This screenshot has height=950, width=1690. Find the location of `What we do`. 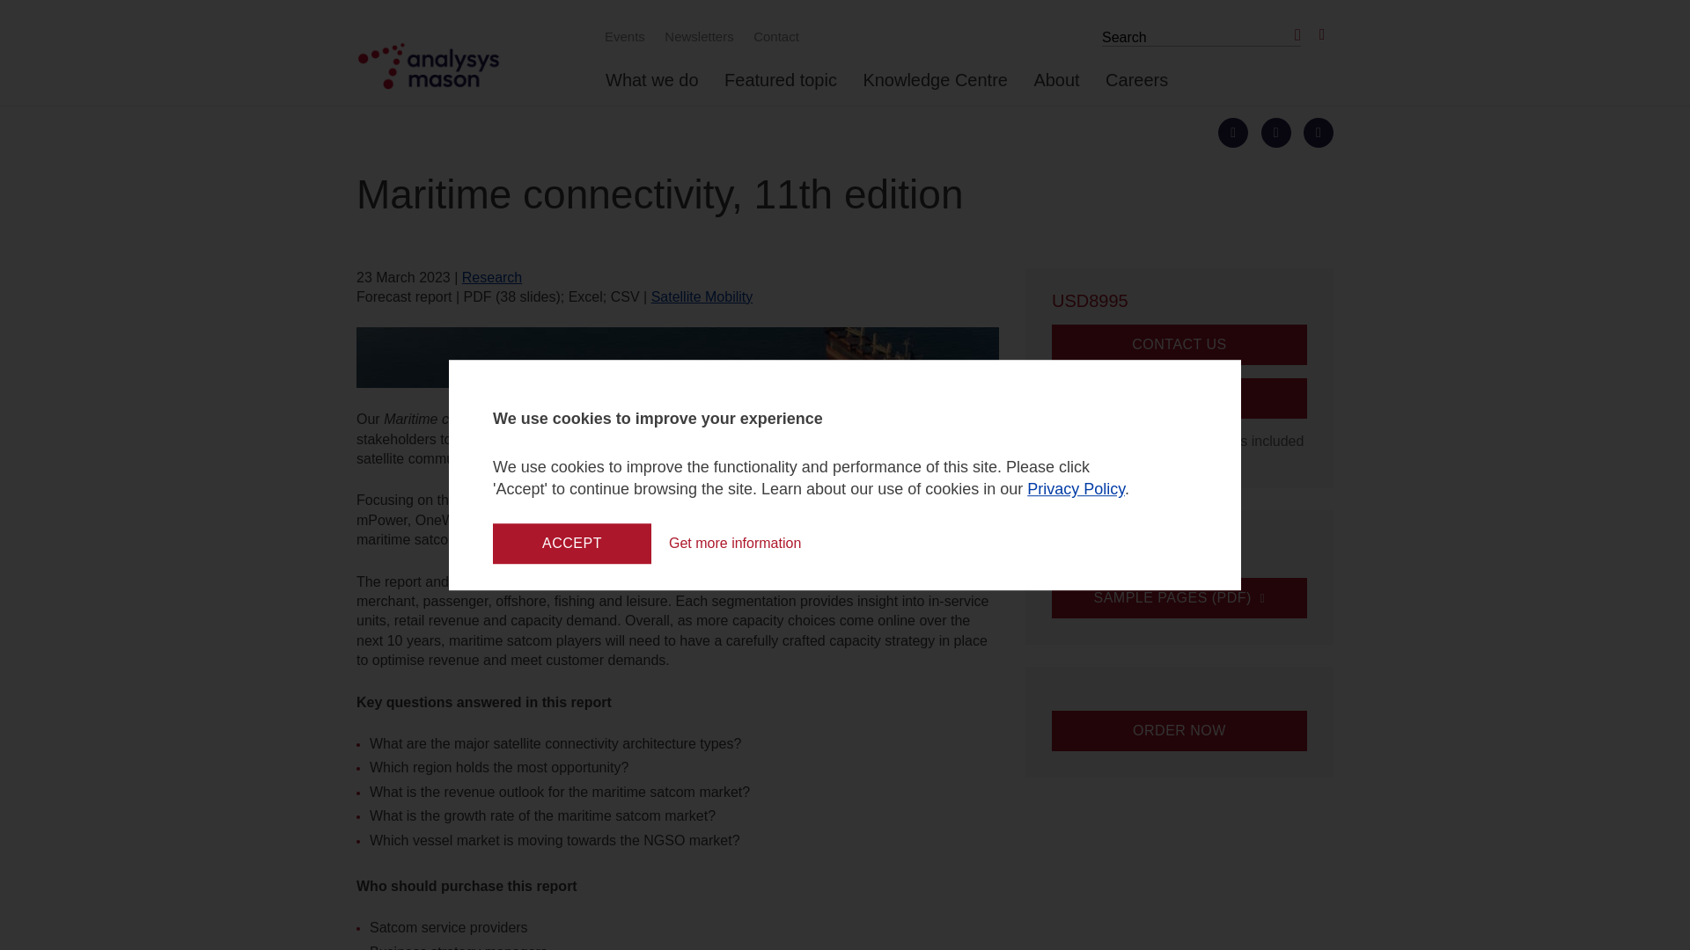

What we do is located at coordinates (651, 87).